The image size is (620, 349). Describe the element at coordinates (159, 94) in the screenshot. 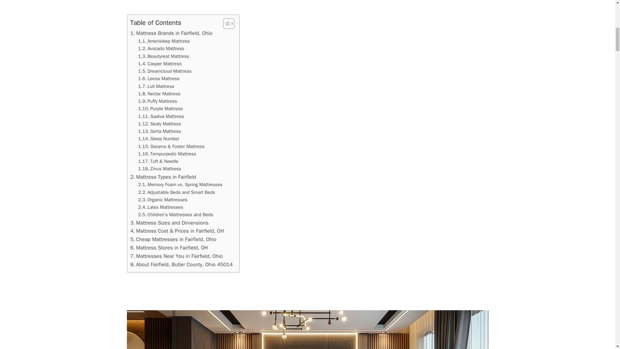

I see `Nectar Mattress` at that location.